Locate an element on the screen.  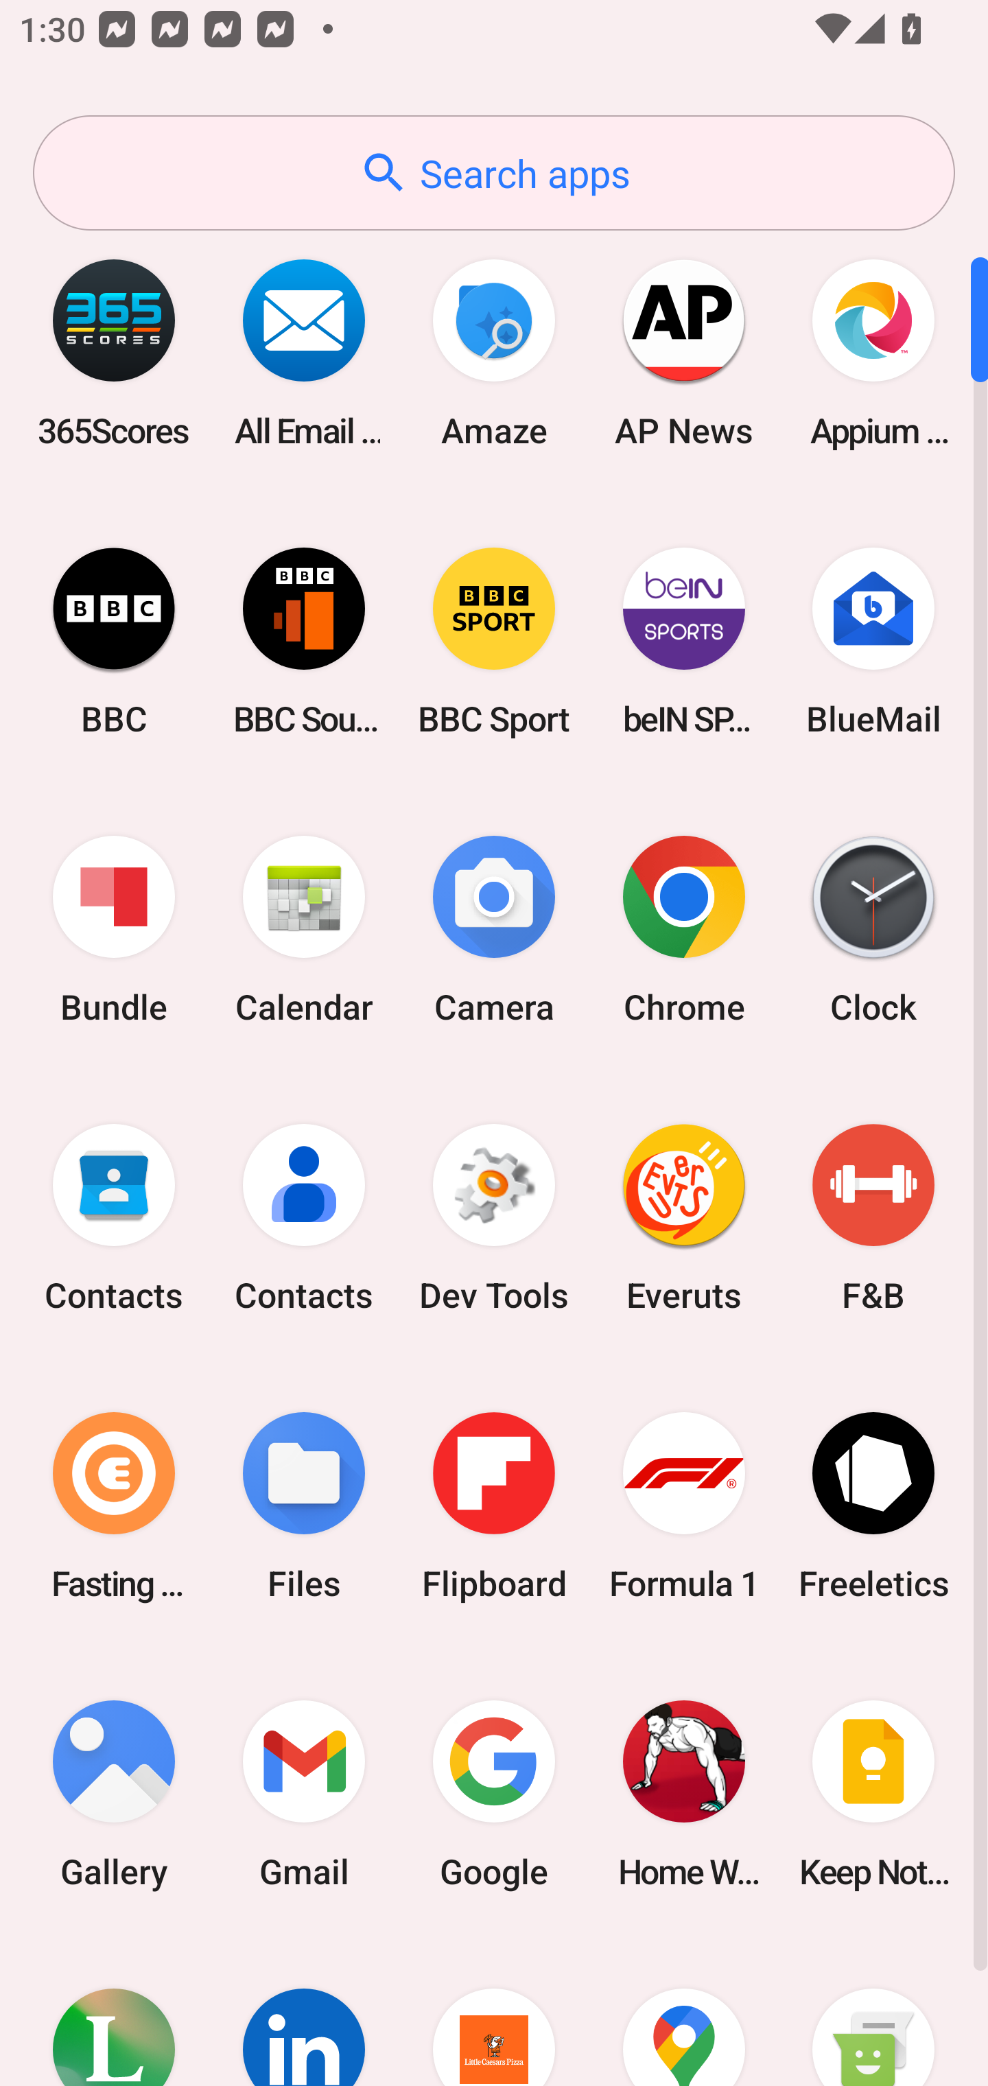
Maps is located at coordinates (683, 2012).